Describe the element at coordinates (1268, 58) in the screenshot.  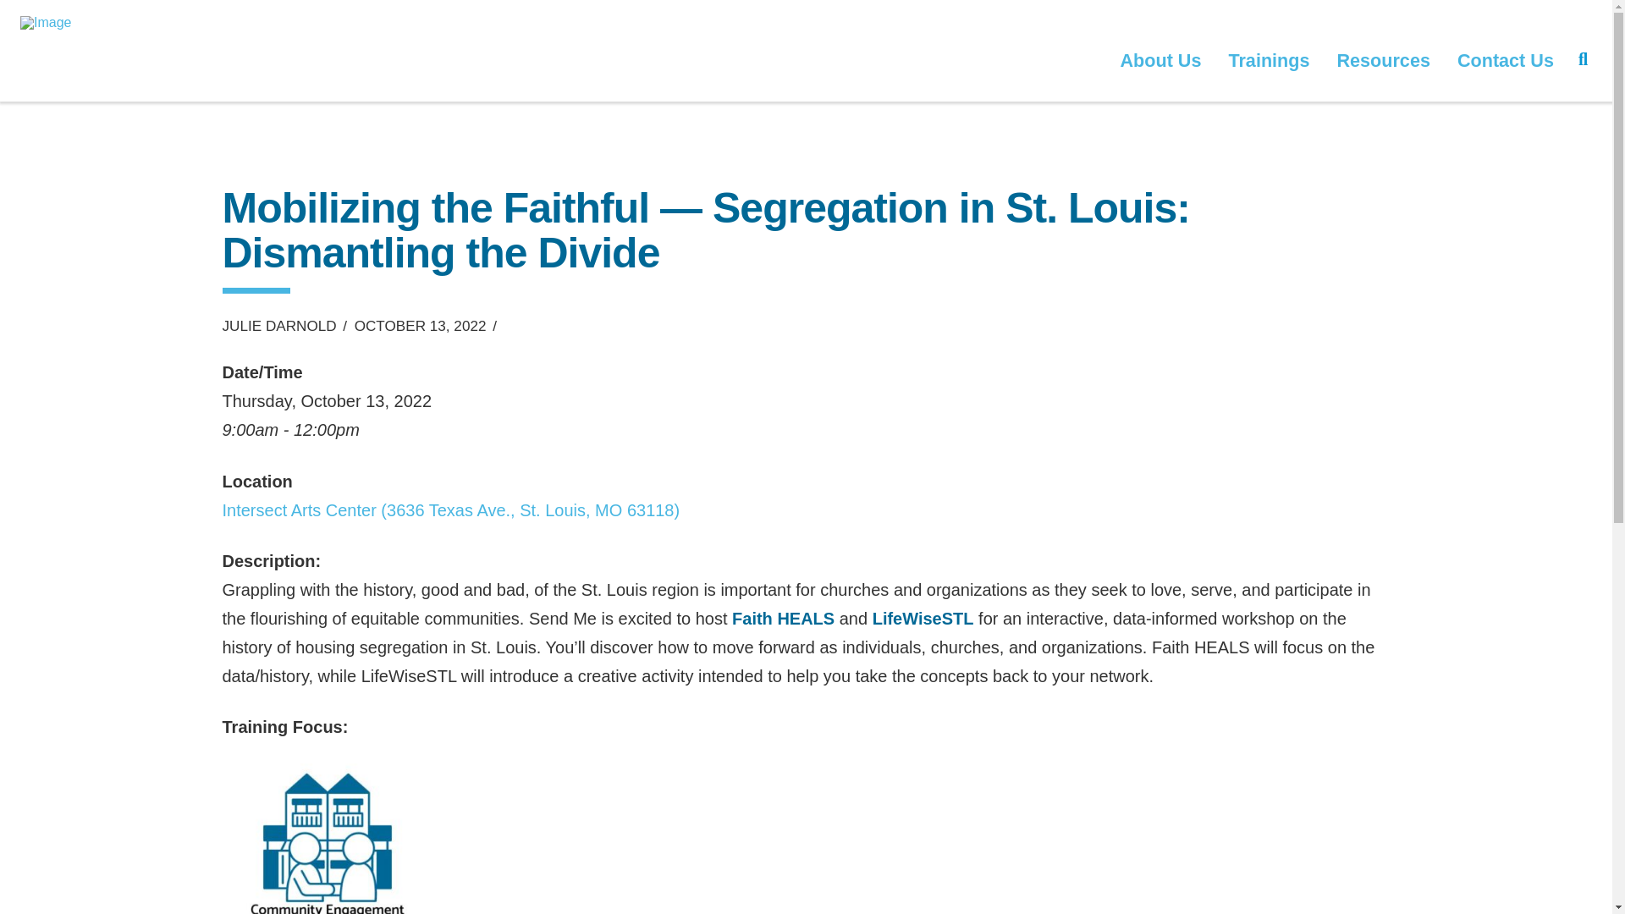
I see `Trainings` at that location.